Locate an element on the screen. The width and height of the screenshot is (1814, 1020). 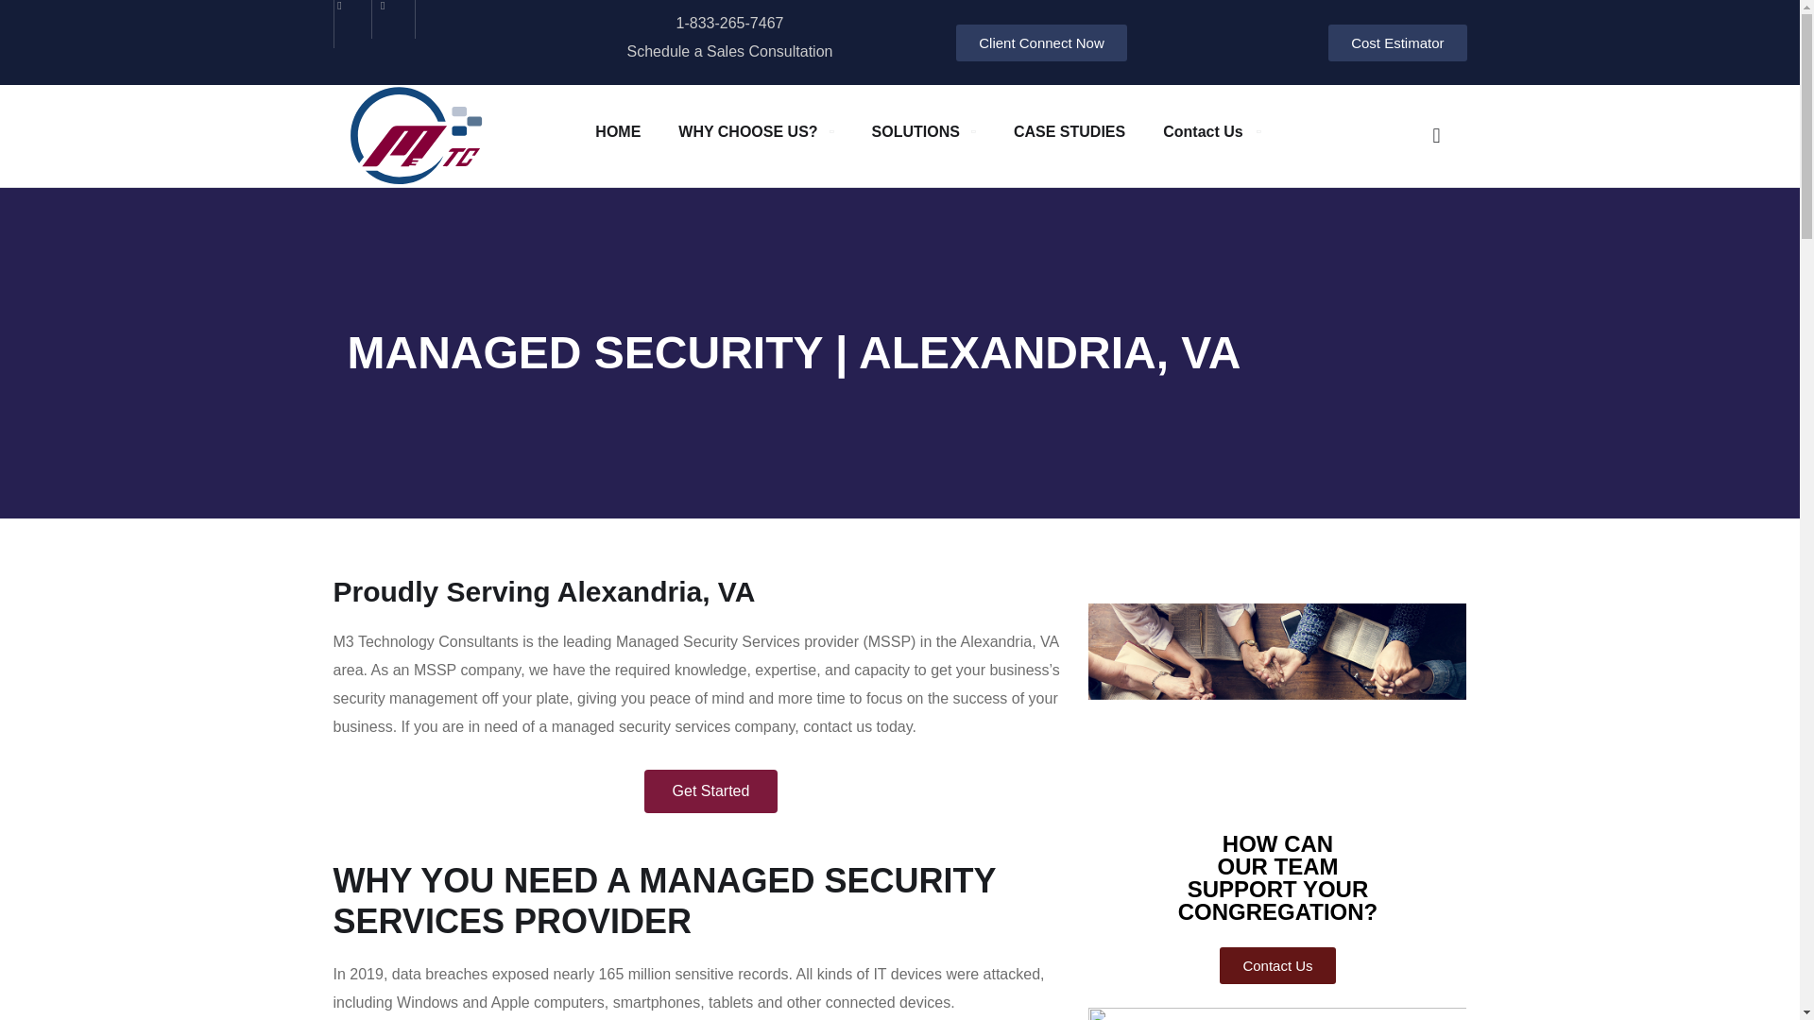
Client Connect Now is located at coordinates (1041, 42).